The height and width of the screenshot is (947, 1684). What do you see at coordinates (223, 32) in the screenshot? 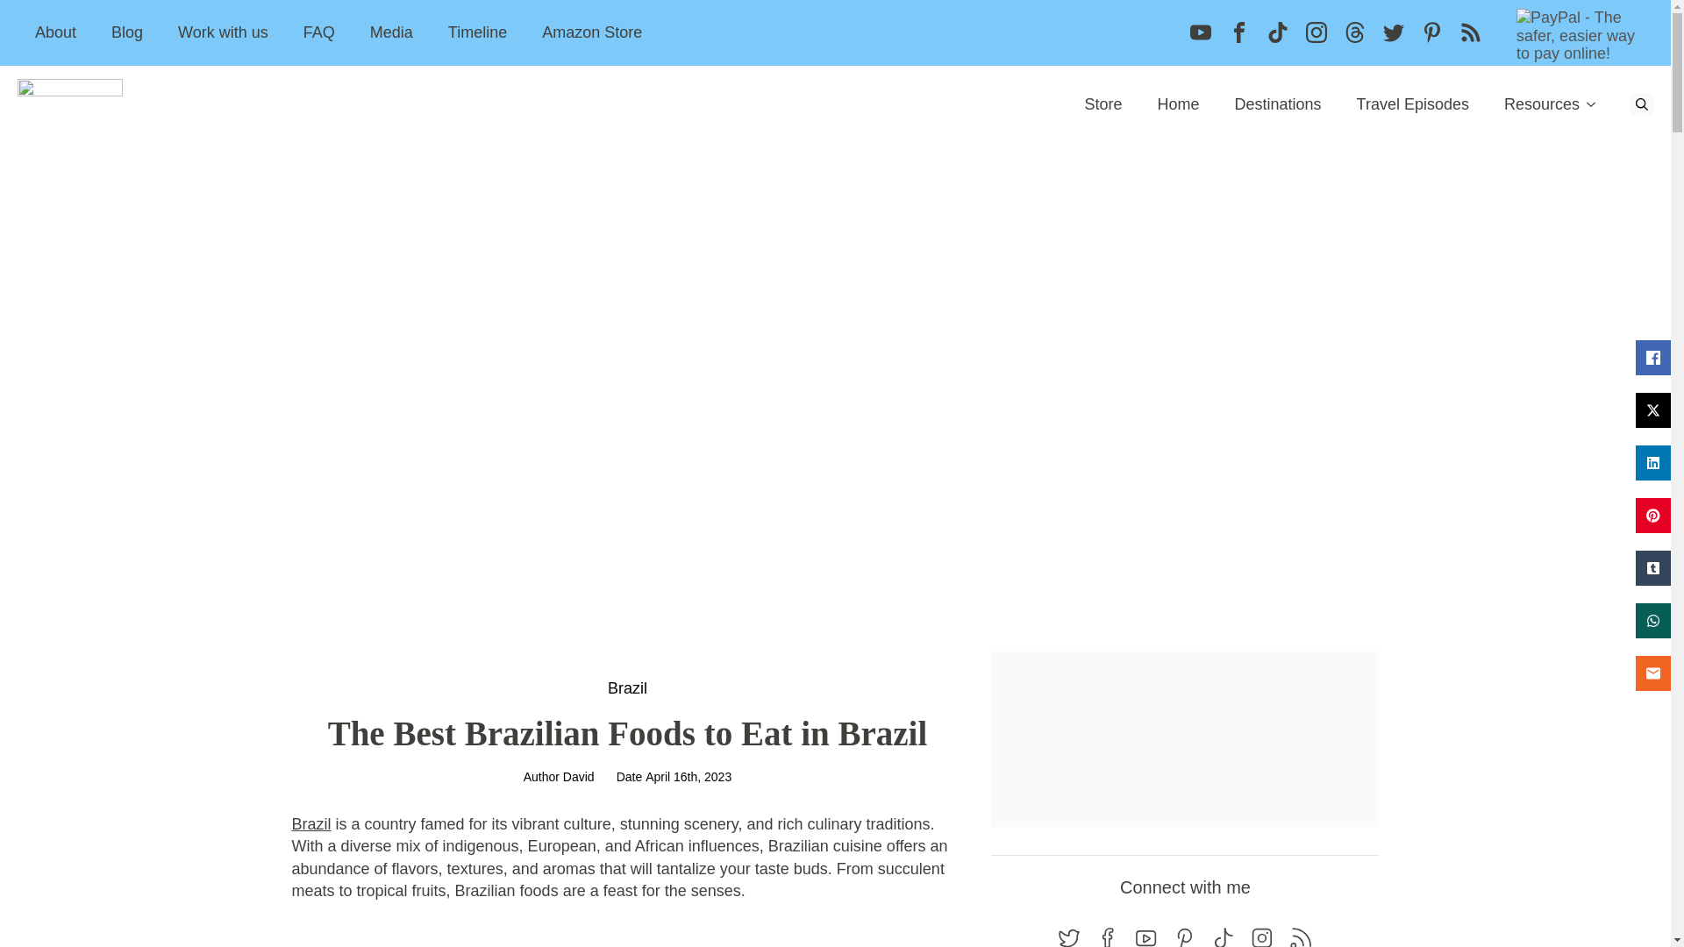
I see `Work with us` at bounding box center [223, 32].